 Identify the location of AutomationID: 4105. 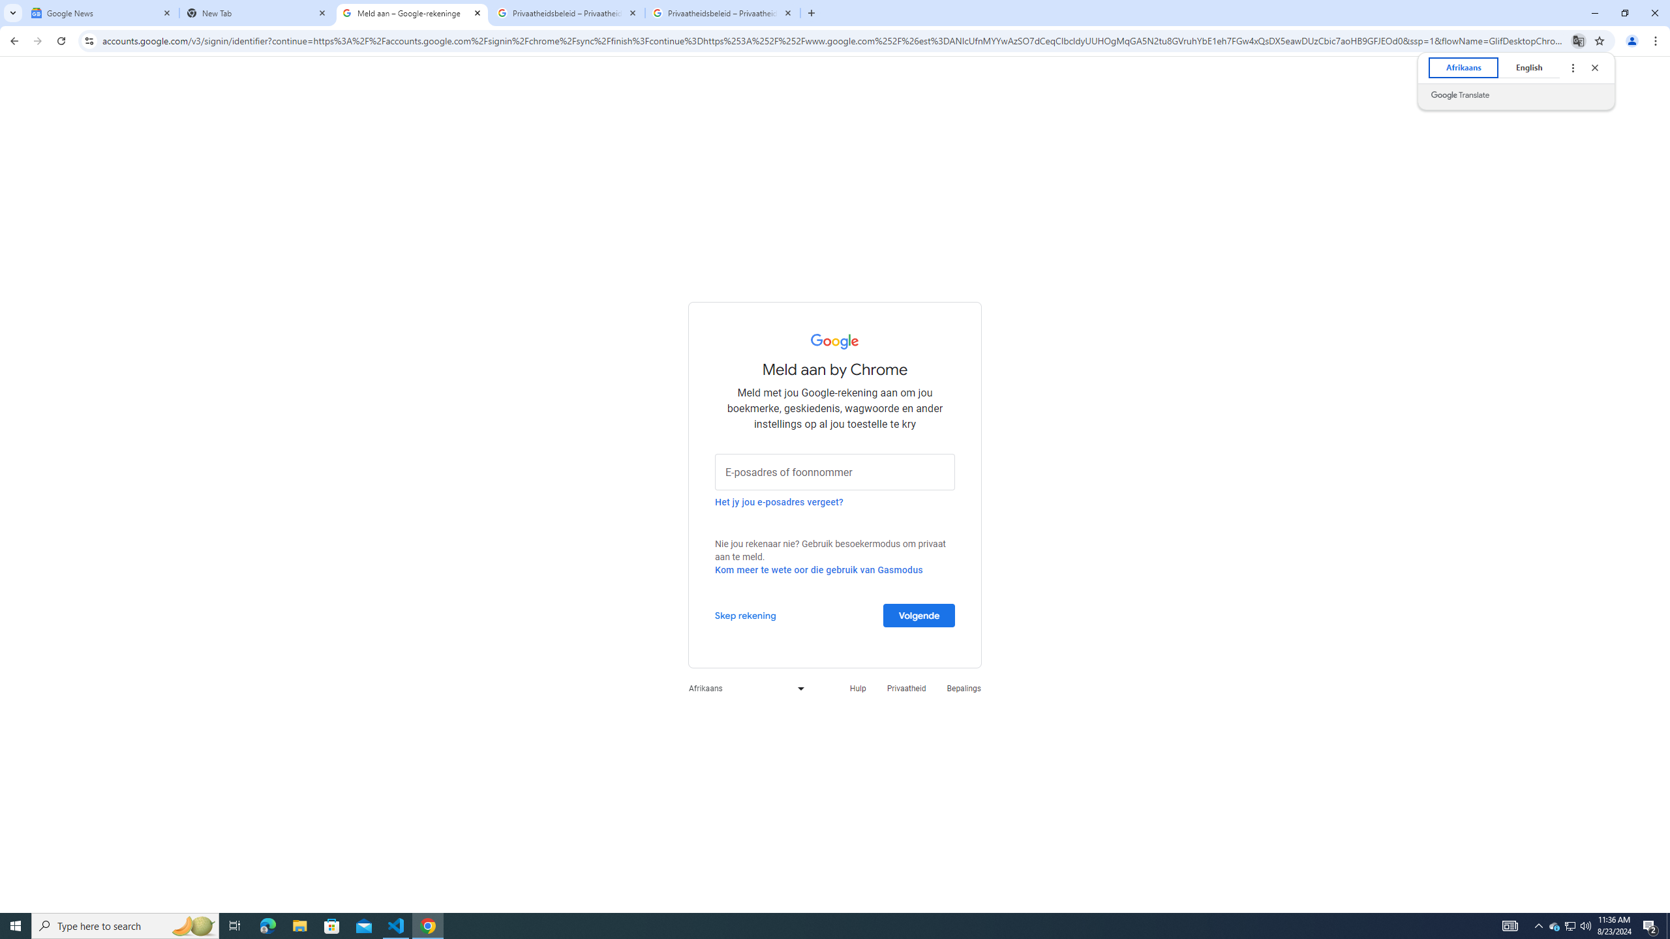
(1579, 40).